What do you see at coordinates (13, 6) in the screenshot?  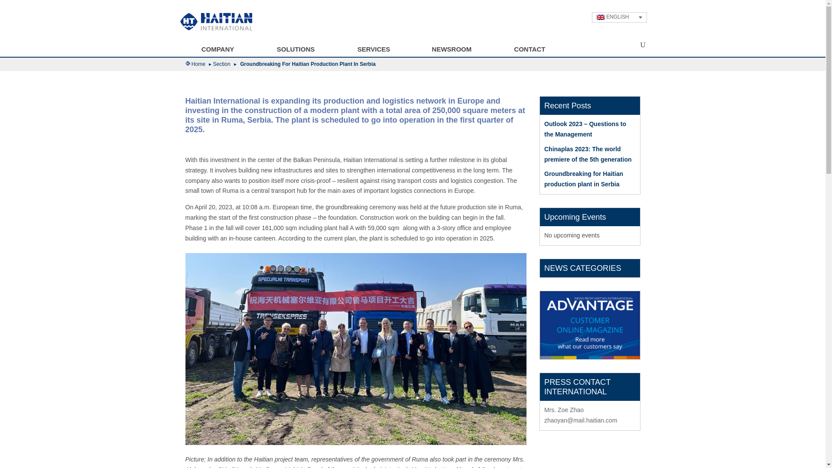 I see `Search` at bounding box center [13, 6].